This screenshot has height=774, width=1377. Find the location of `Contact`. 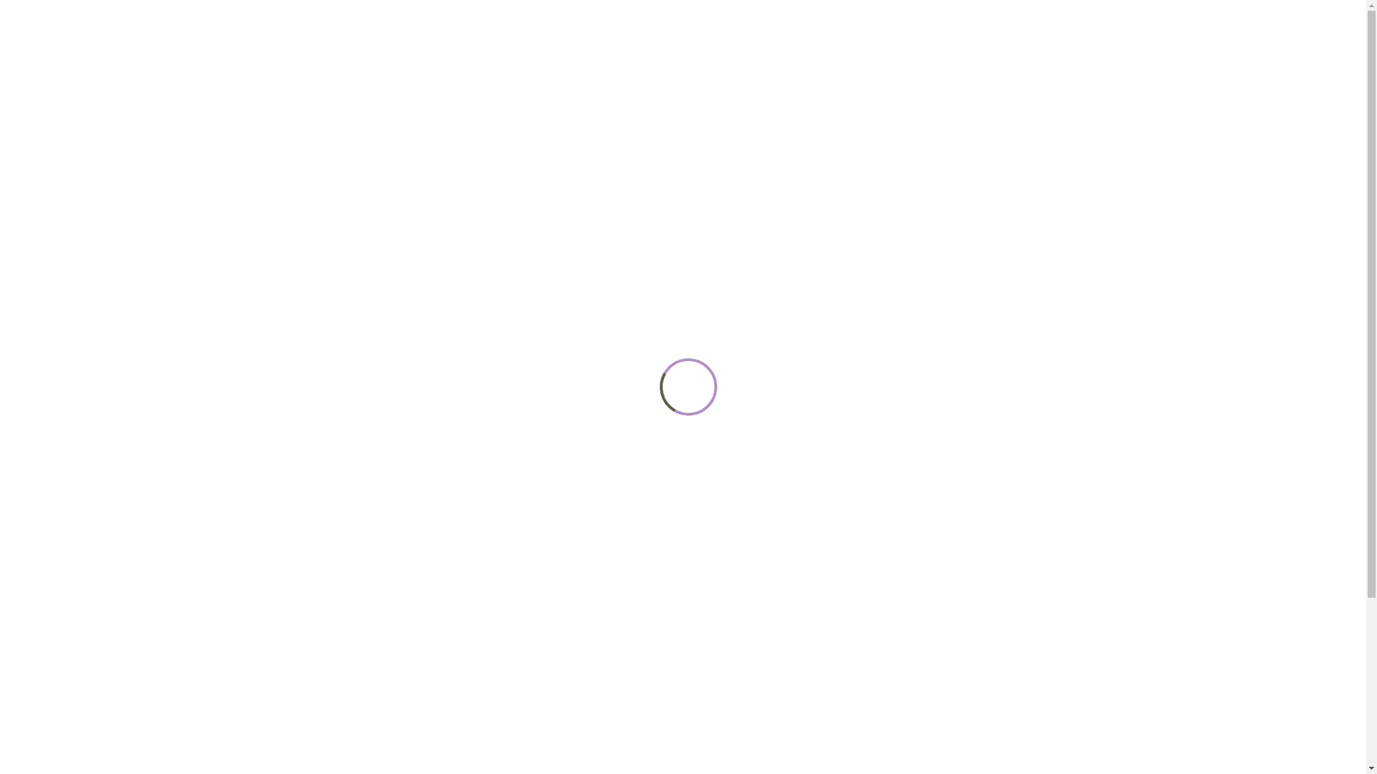

Contact is located at coordinates (901, 70).